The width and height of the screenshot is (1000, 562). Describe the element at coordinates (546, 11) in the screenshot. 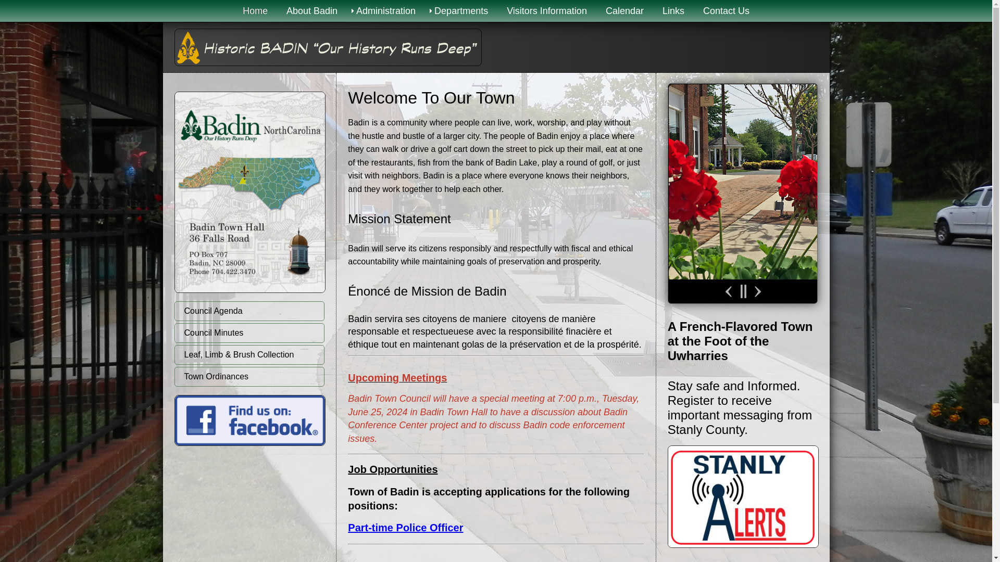

I see `Visitors Information` at that location.